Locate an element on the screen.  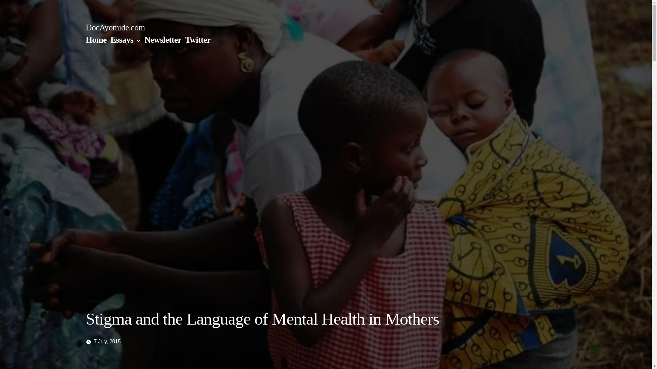
Twitter is located at coordinates (198, 40).